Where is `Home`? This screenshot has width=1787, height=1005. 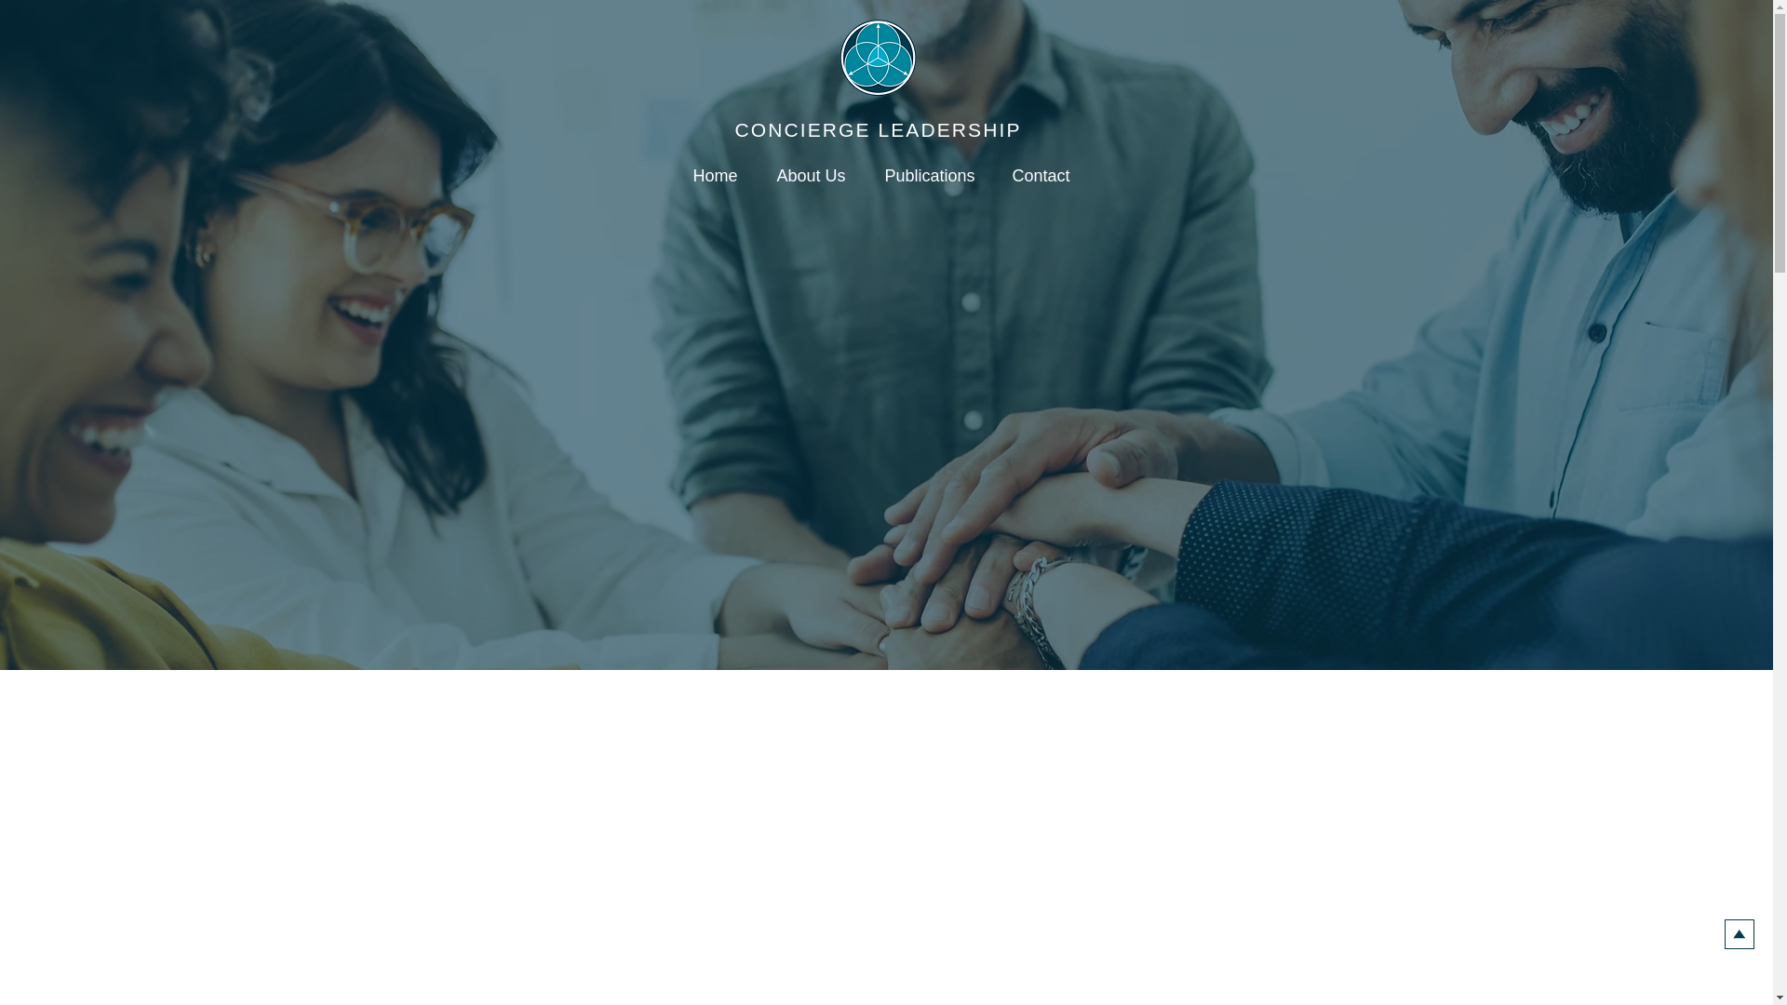
Home is located at coordinates (720, 175).